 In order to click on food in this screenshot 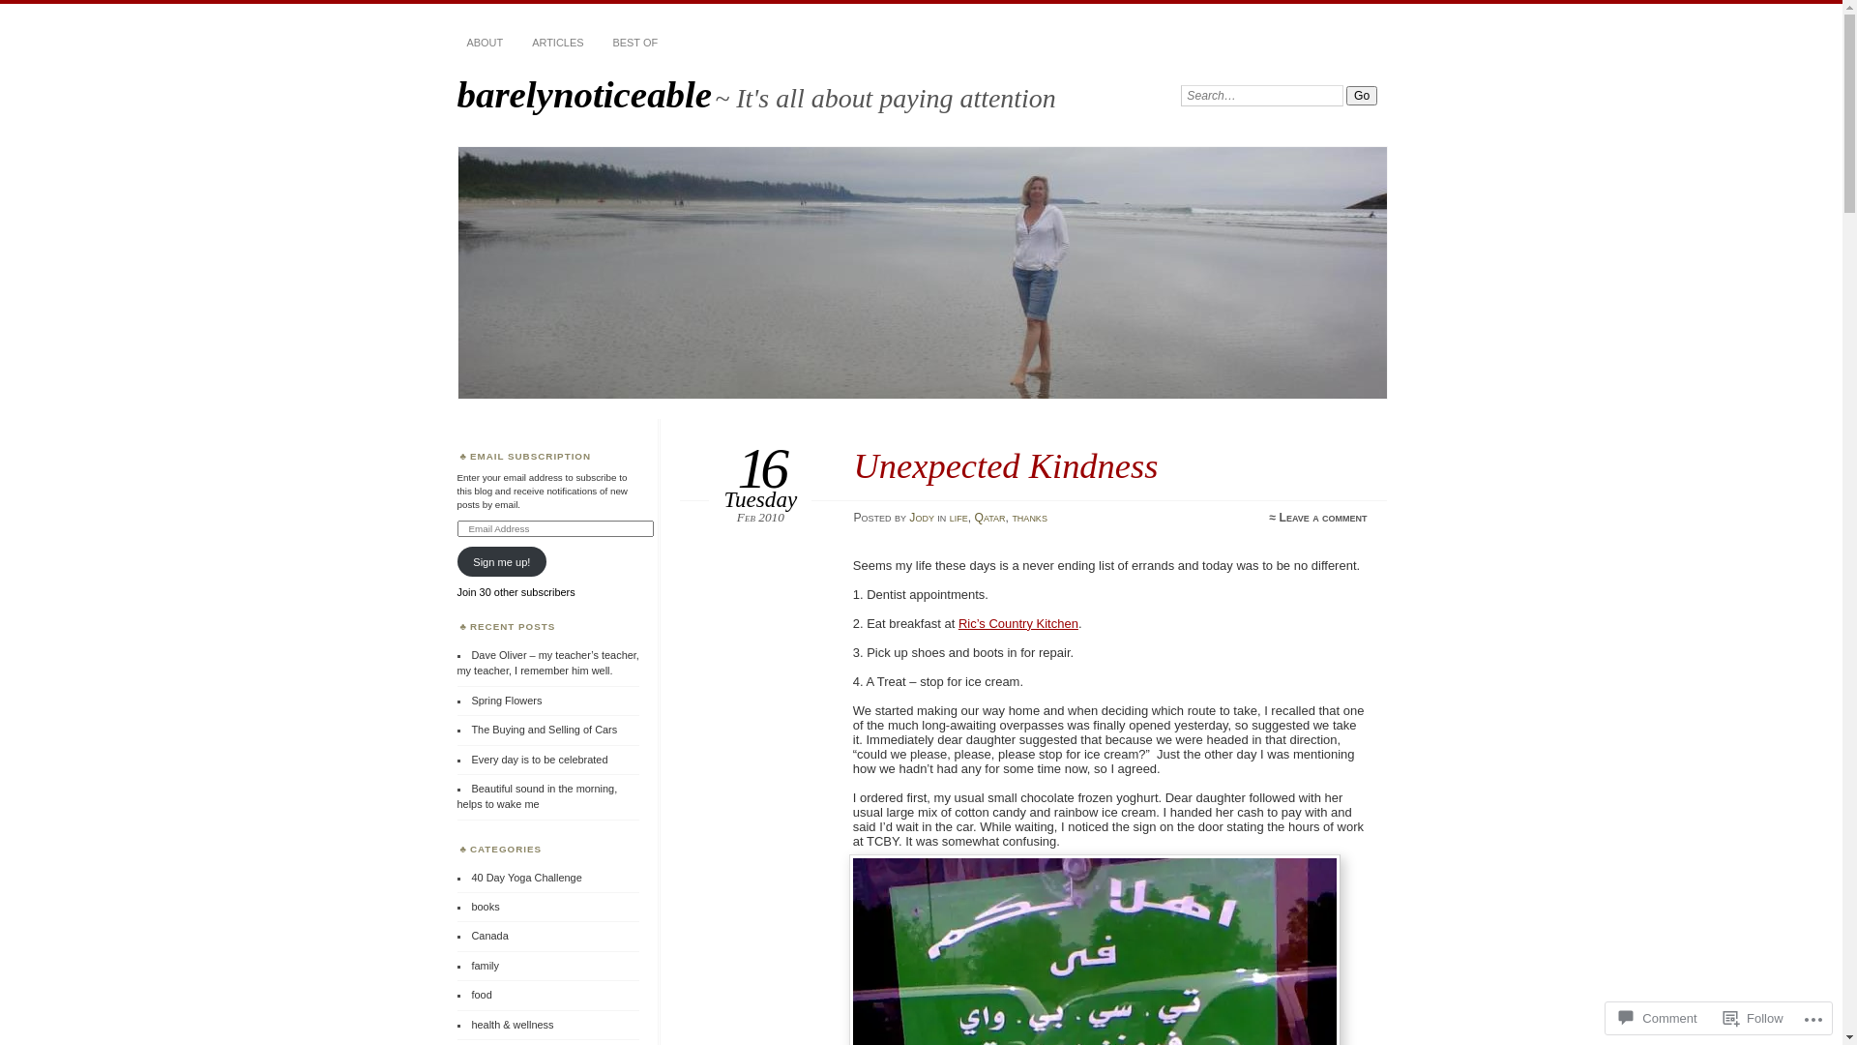, I will do `click(482, 995)`.